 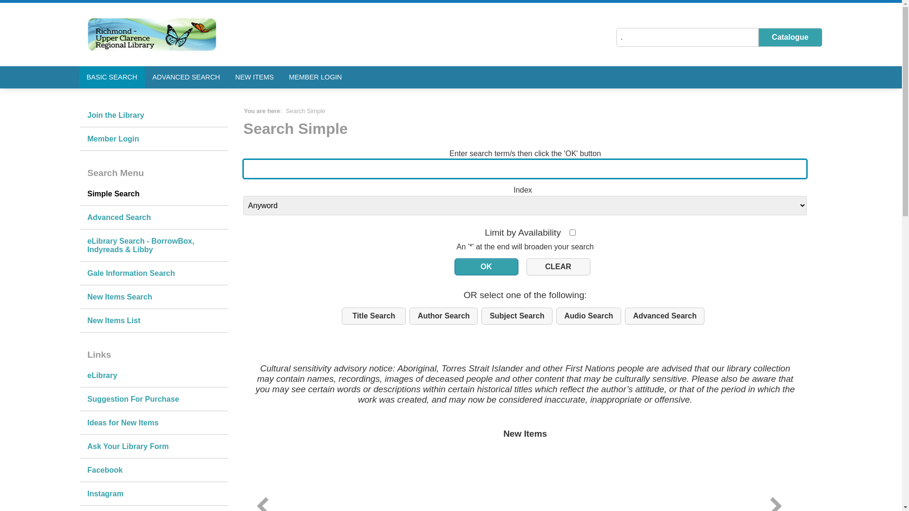 What do you see at coordinates (154, 399) in the screenshot?
I see `Suggestion For Purchase` at bounding box center [154, 399].